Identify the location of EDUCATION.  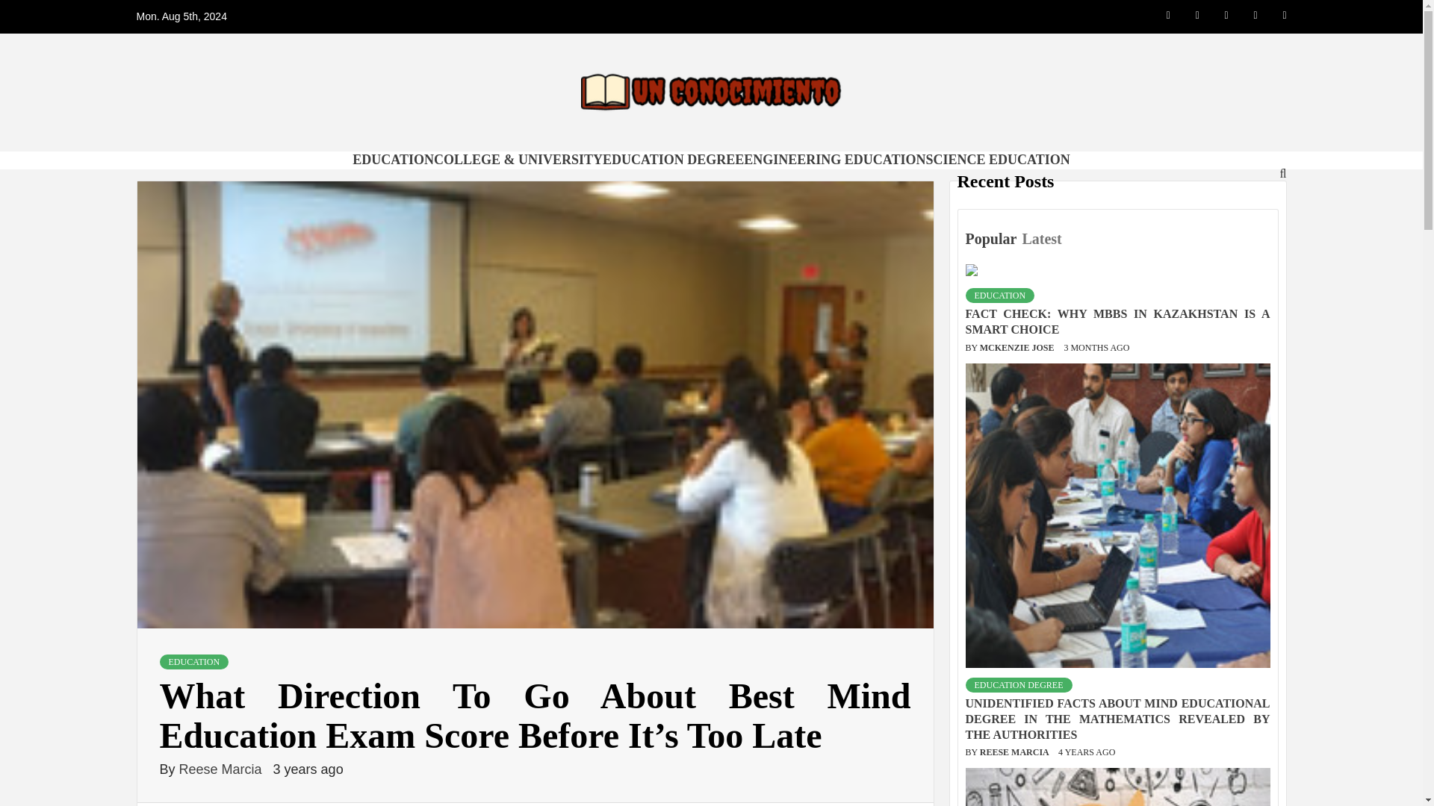
(999, 296).